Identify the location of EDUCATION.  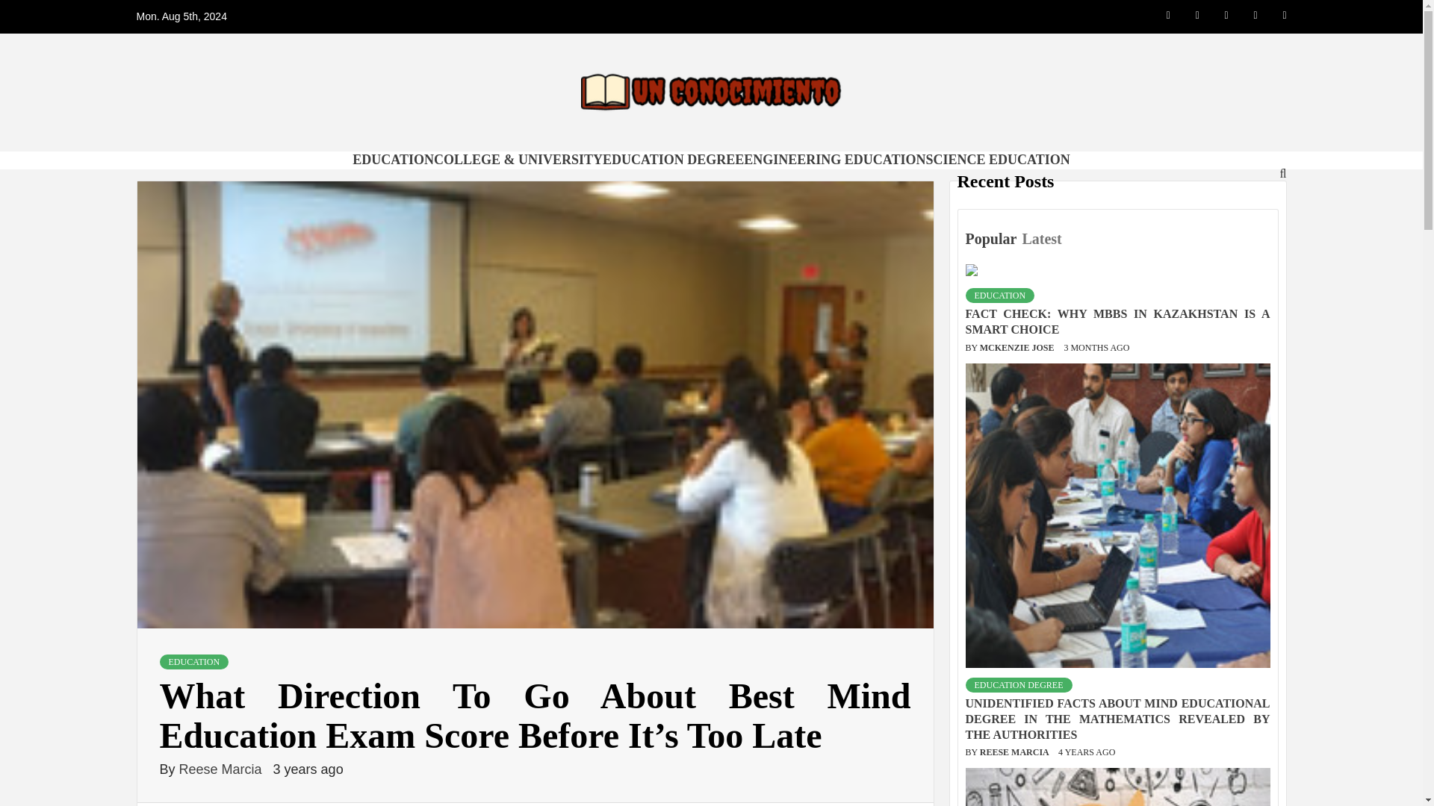
(999, 296).